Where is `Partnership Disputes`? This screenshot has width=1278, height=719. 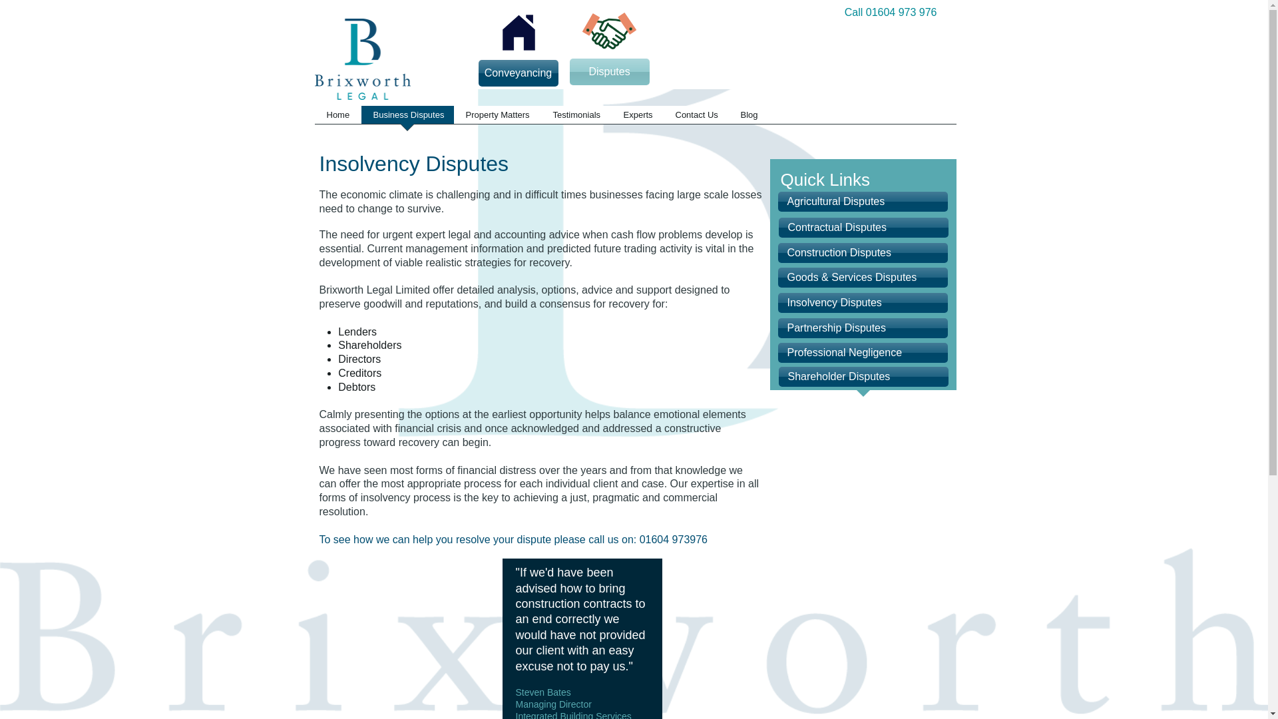 Partnership Disputes is located at coordinates (861, 328).